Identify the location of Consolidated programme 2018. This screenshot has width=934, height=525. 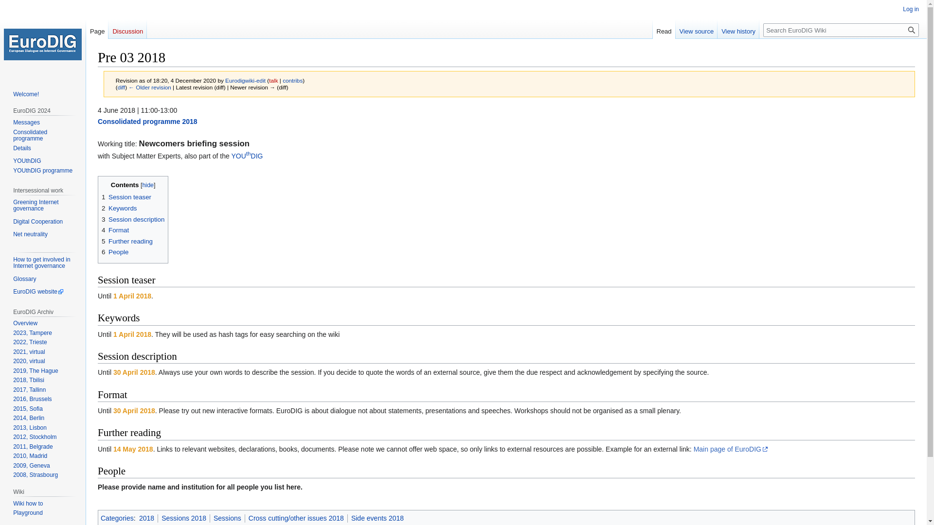
(147, 122).